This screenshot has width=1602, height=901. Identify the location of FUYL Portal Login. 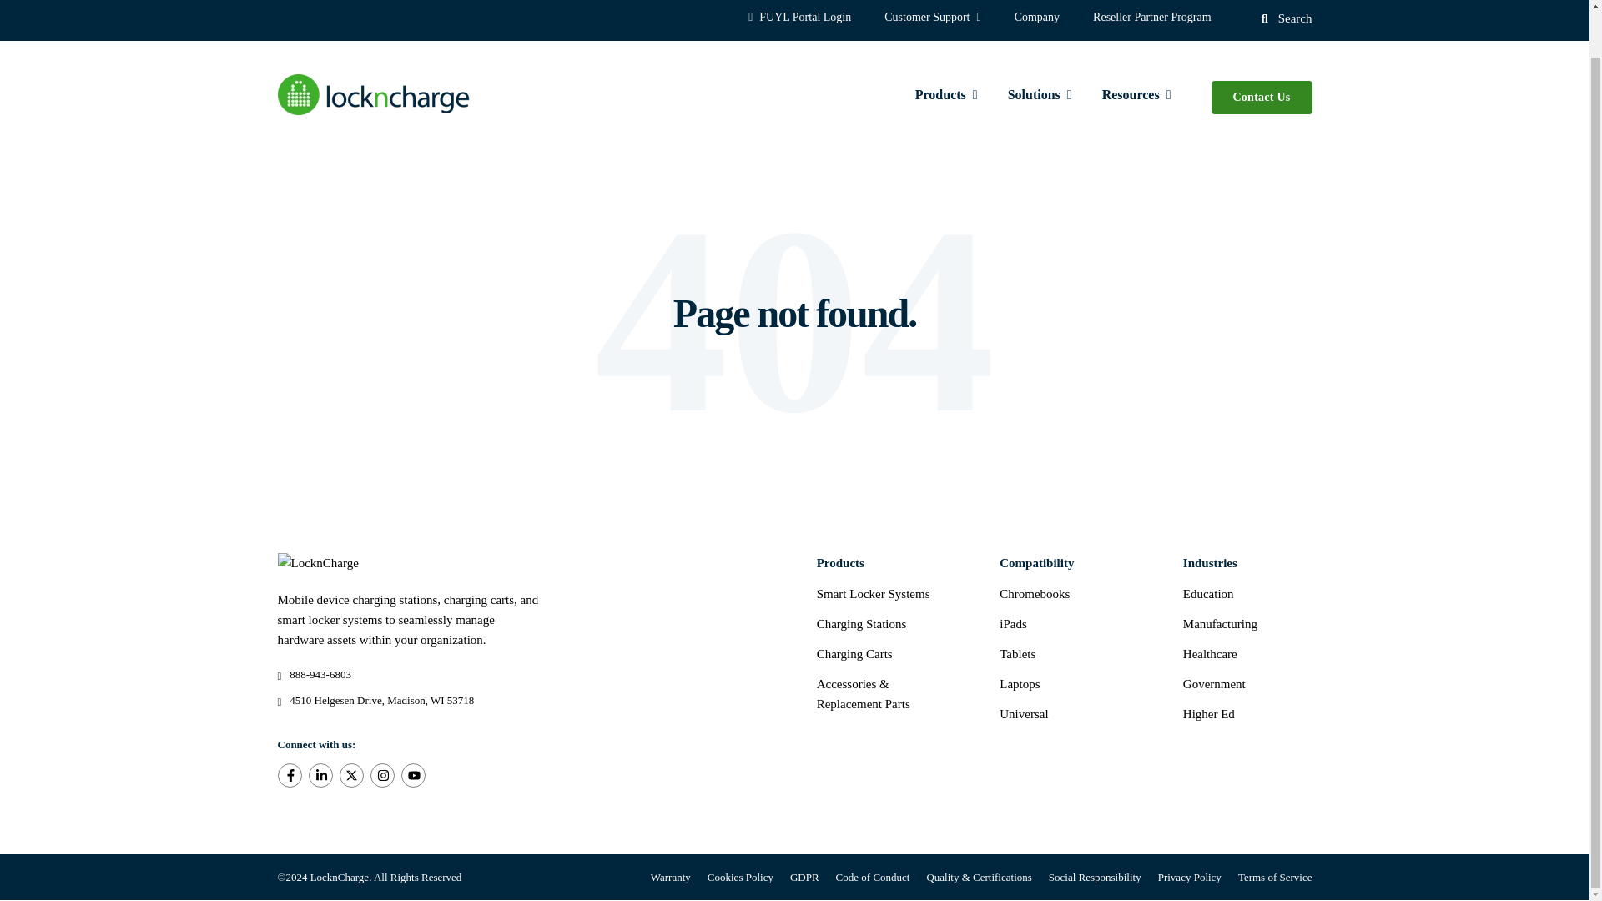
(799, 17).